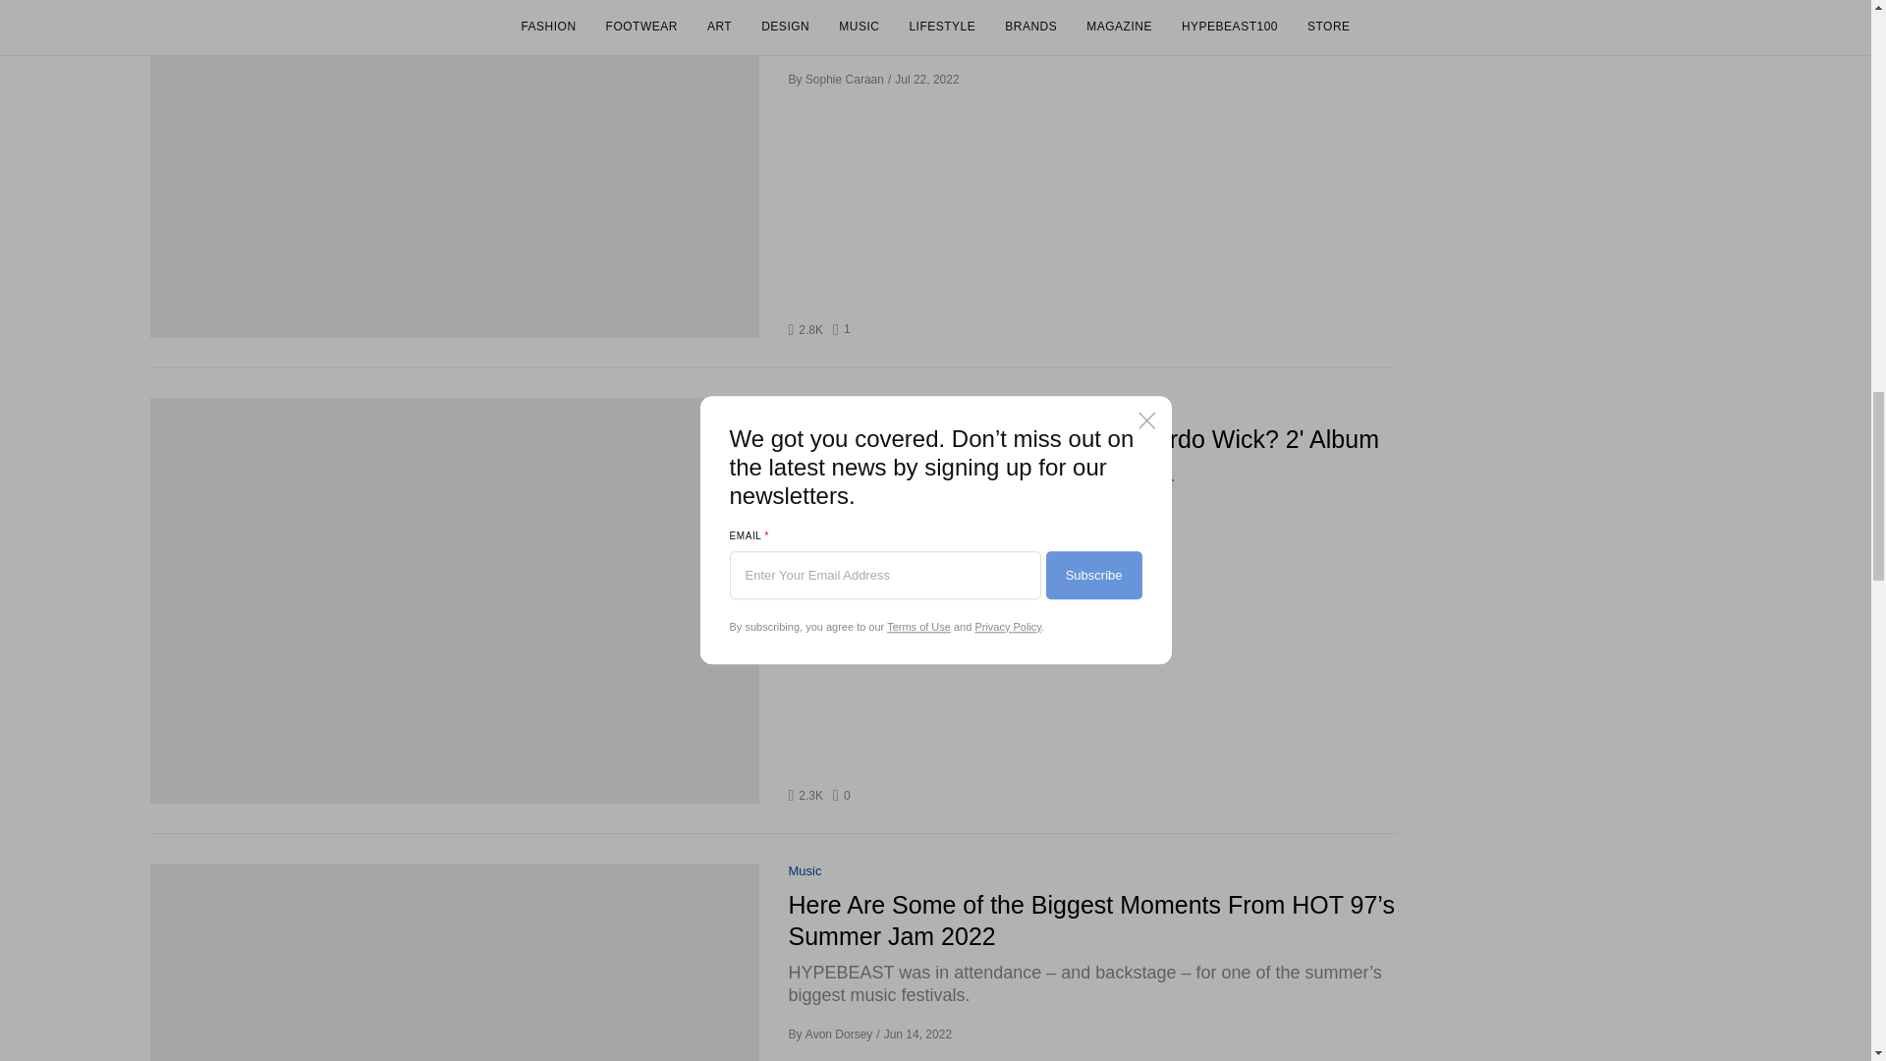  I want to click on Nardo Wick Announces 'Who Is Nardo Wick? 2' Album, so click(845, 79).